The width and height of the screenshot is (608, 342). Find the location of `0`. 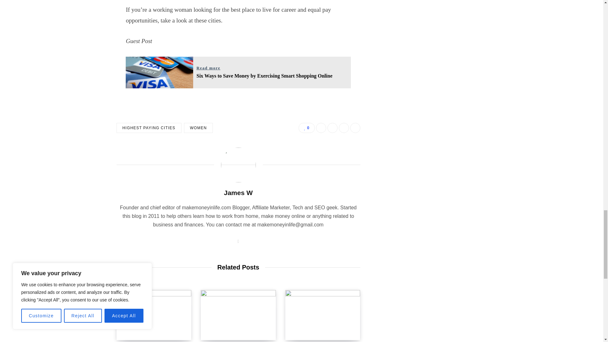

0 is located at coordinates (306, 128).